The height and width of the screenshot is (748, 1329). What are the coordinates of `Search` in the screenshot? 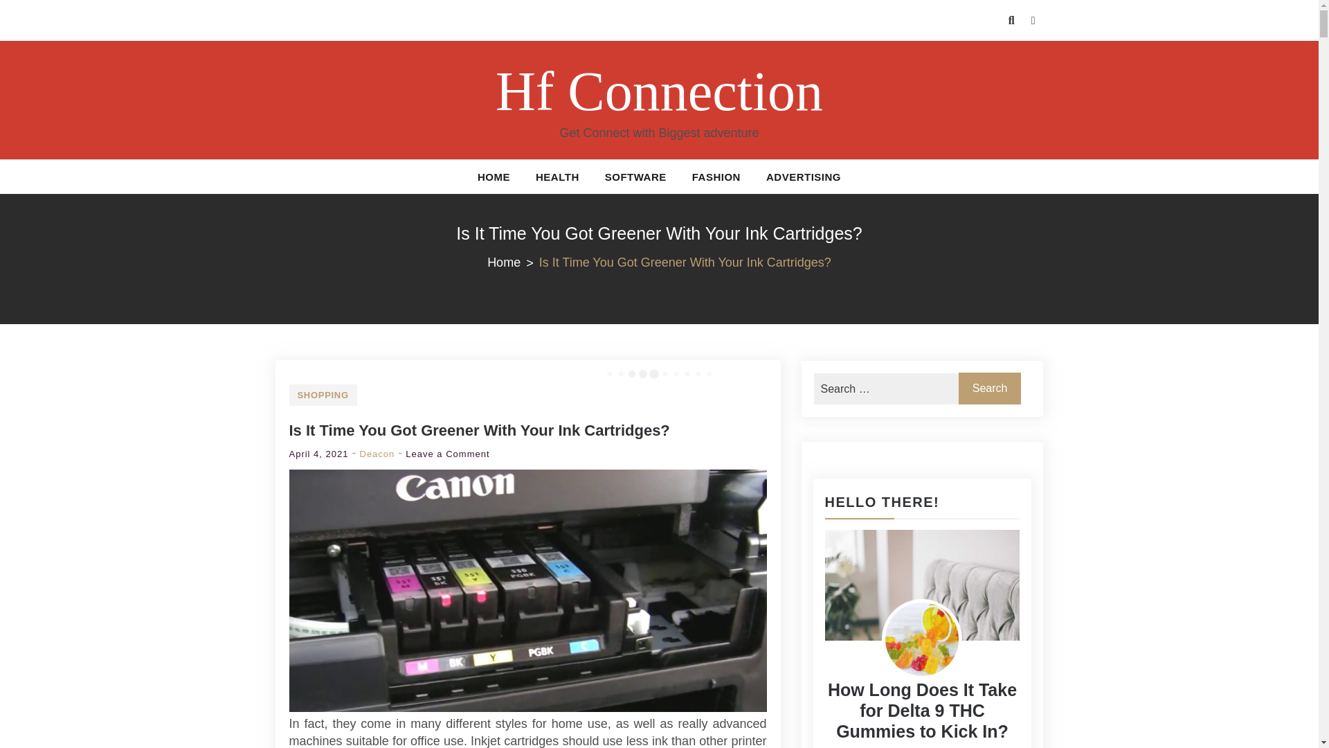 It's located at (990, 388).